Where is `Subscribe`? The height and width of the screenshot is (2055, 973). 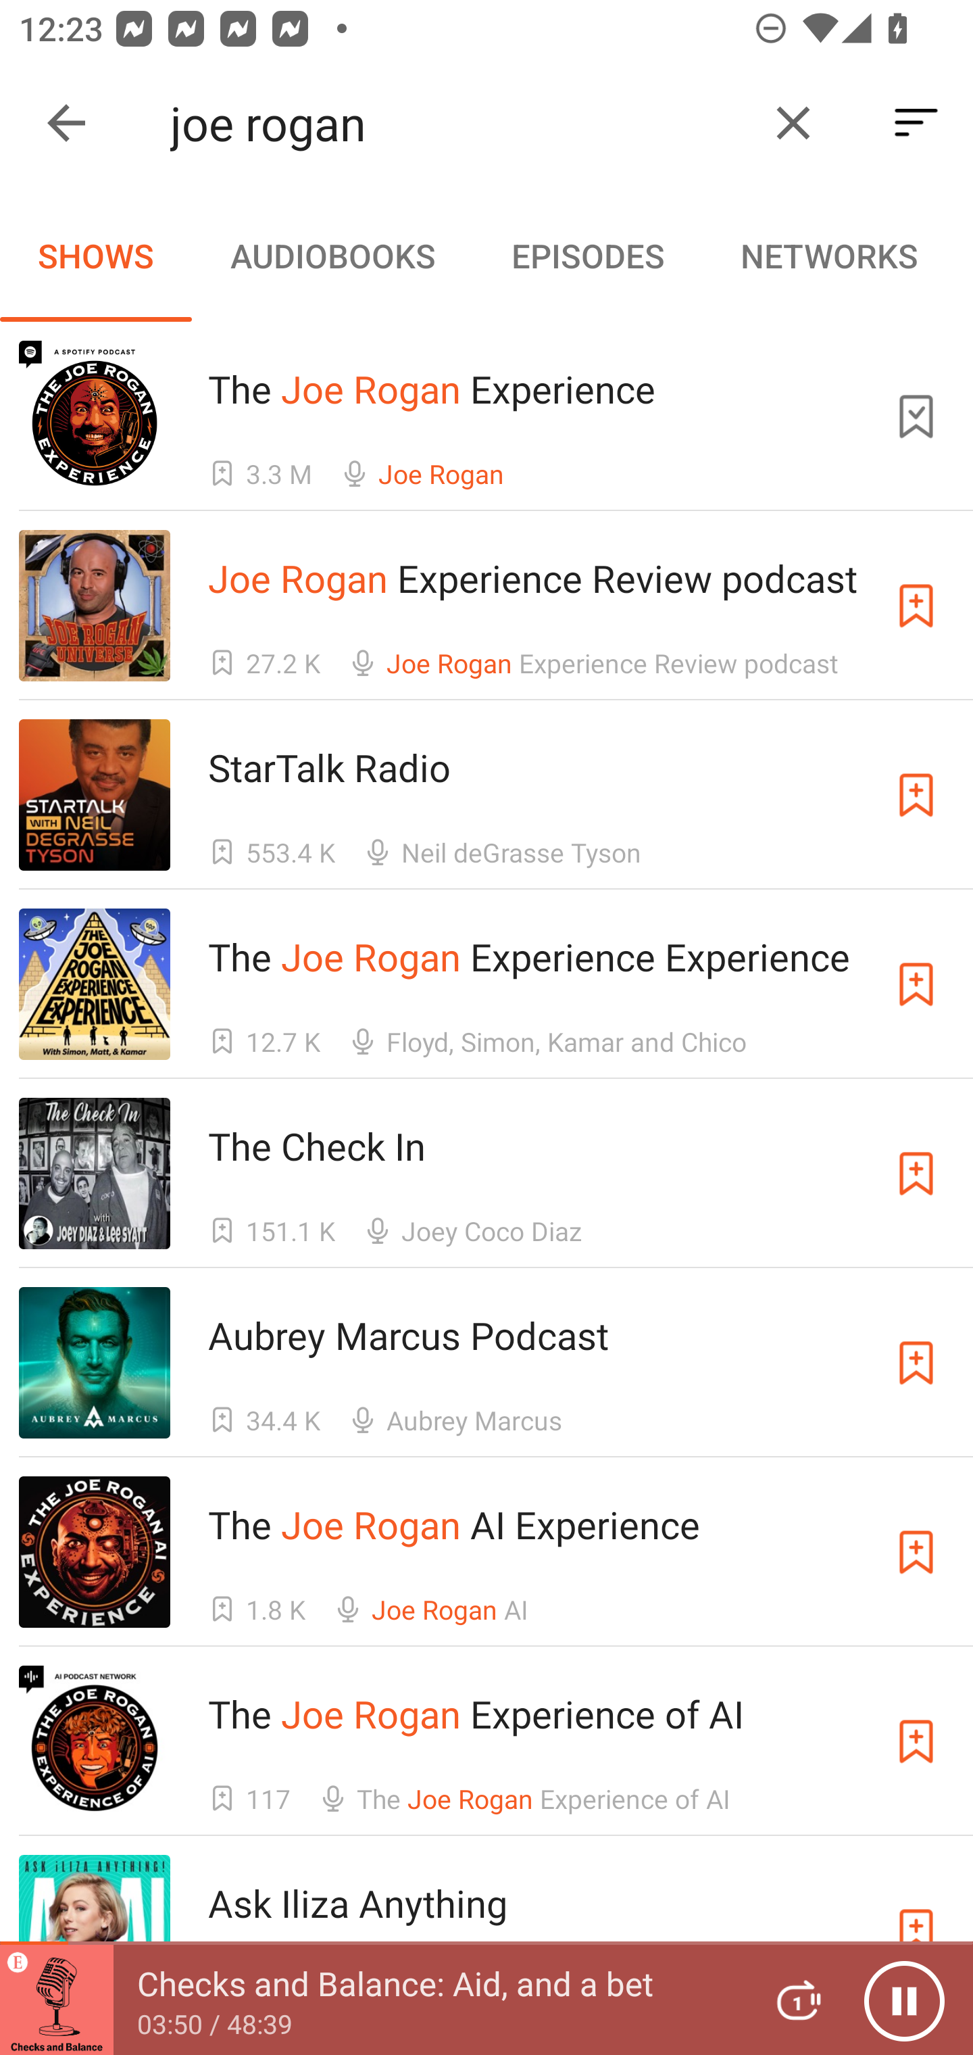 Subscribe is located at coordinates (916, 1551).